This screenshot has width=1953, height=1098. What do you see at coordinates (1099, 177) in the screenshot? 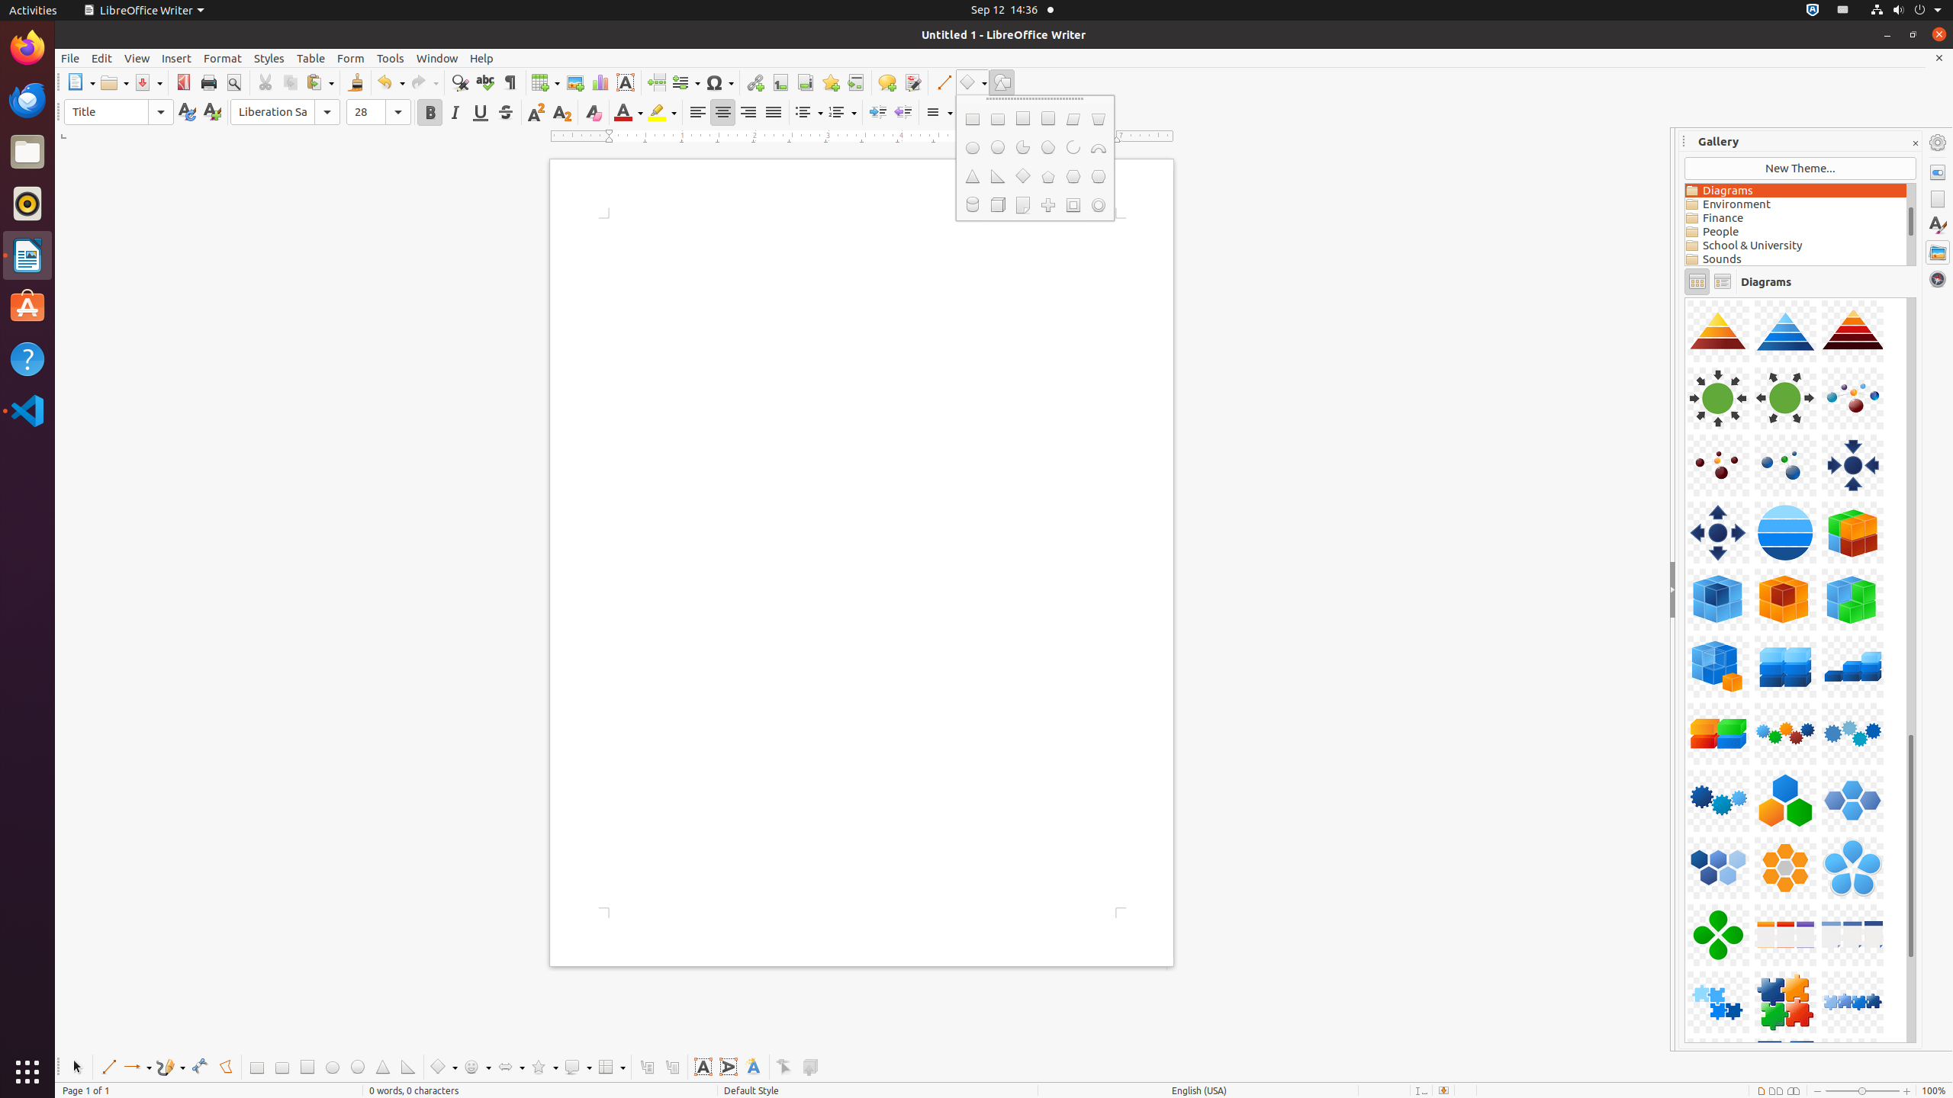
I see `Octagon` at bounding box center [1099, 177].